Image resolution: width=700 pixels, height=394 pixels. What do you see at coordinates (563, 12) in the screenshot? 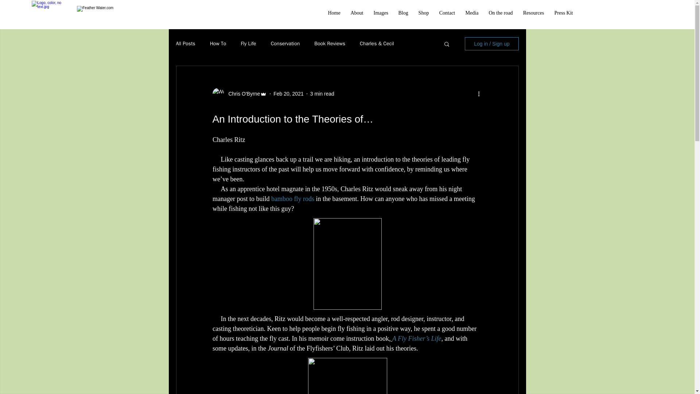
I see `Press Kit` at bounding box center [563, 12].